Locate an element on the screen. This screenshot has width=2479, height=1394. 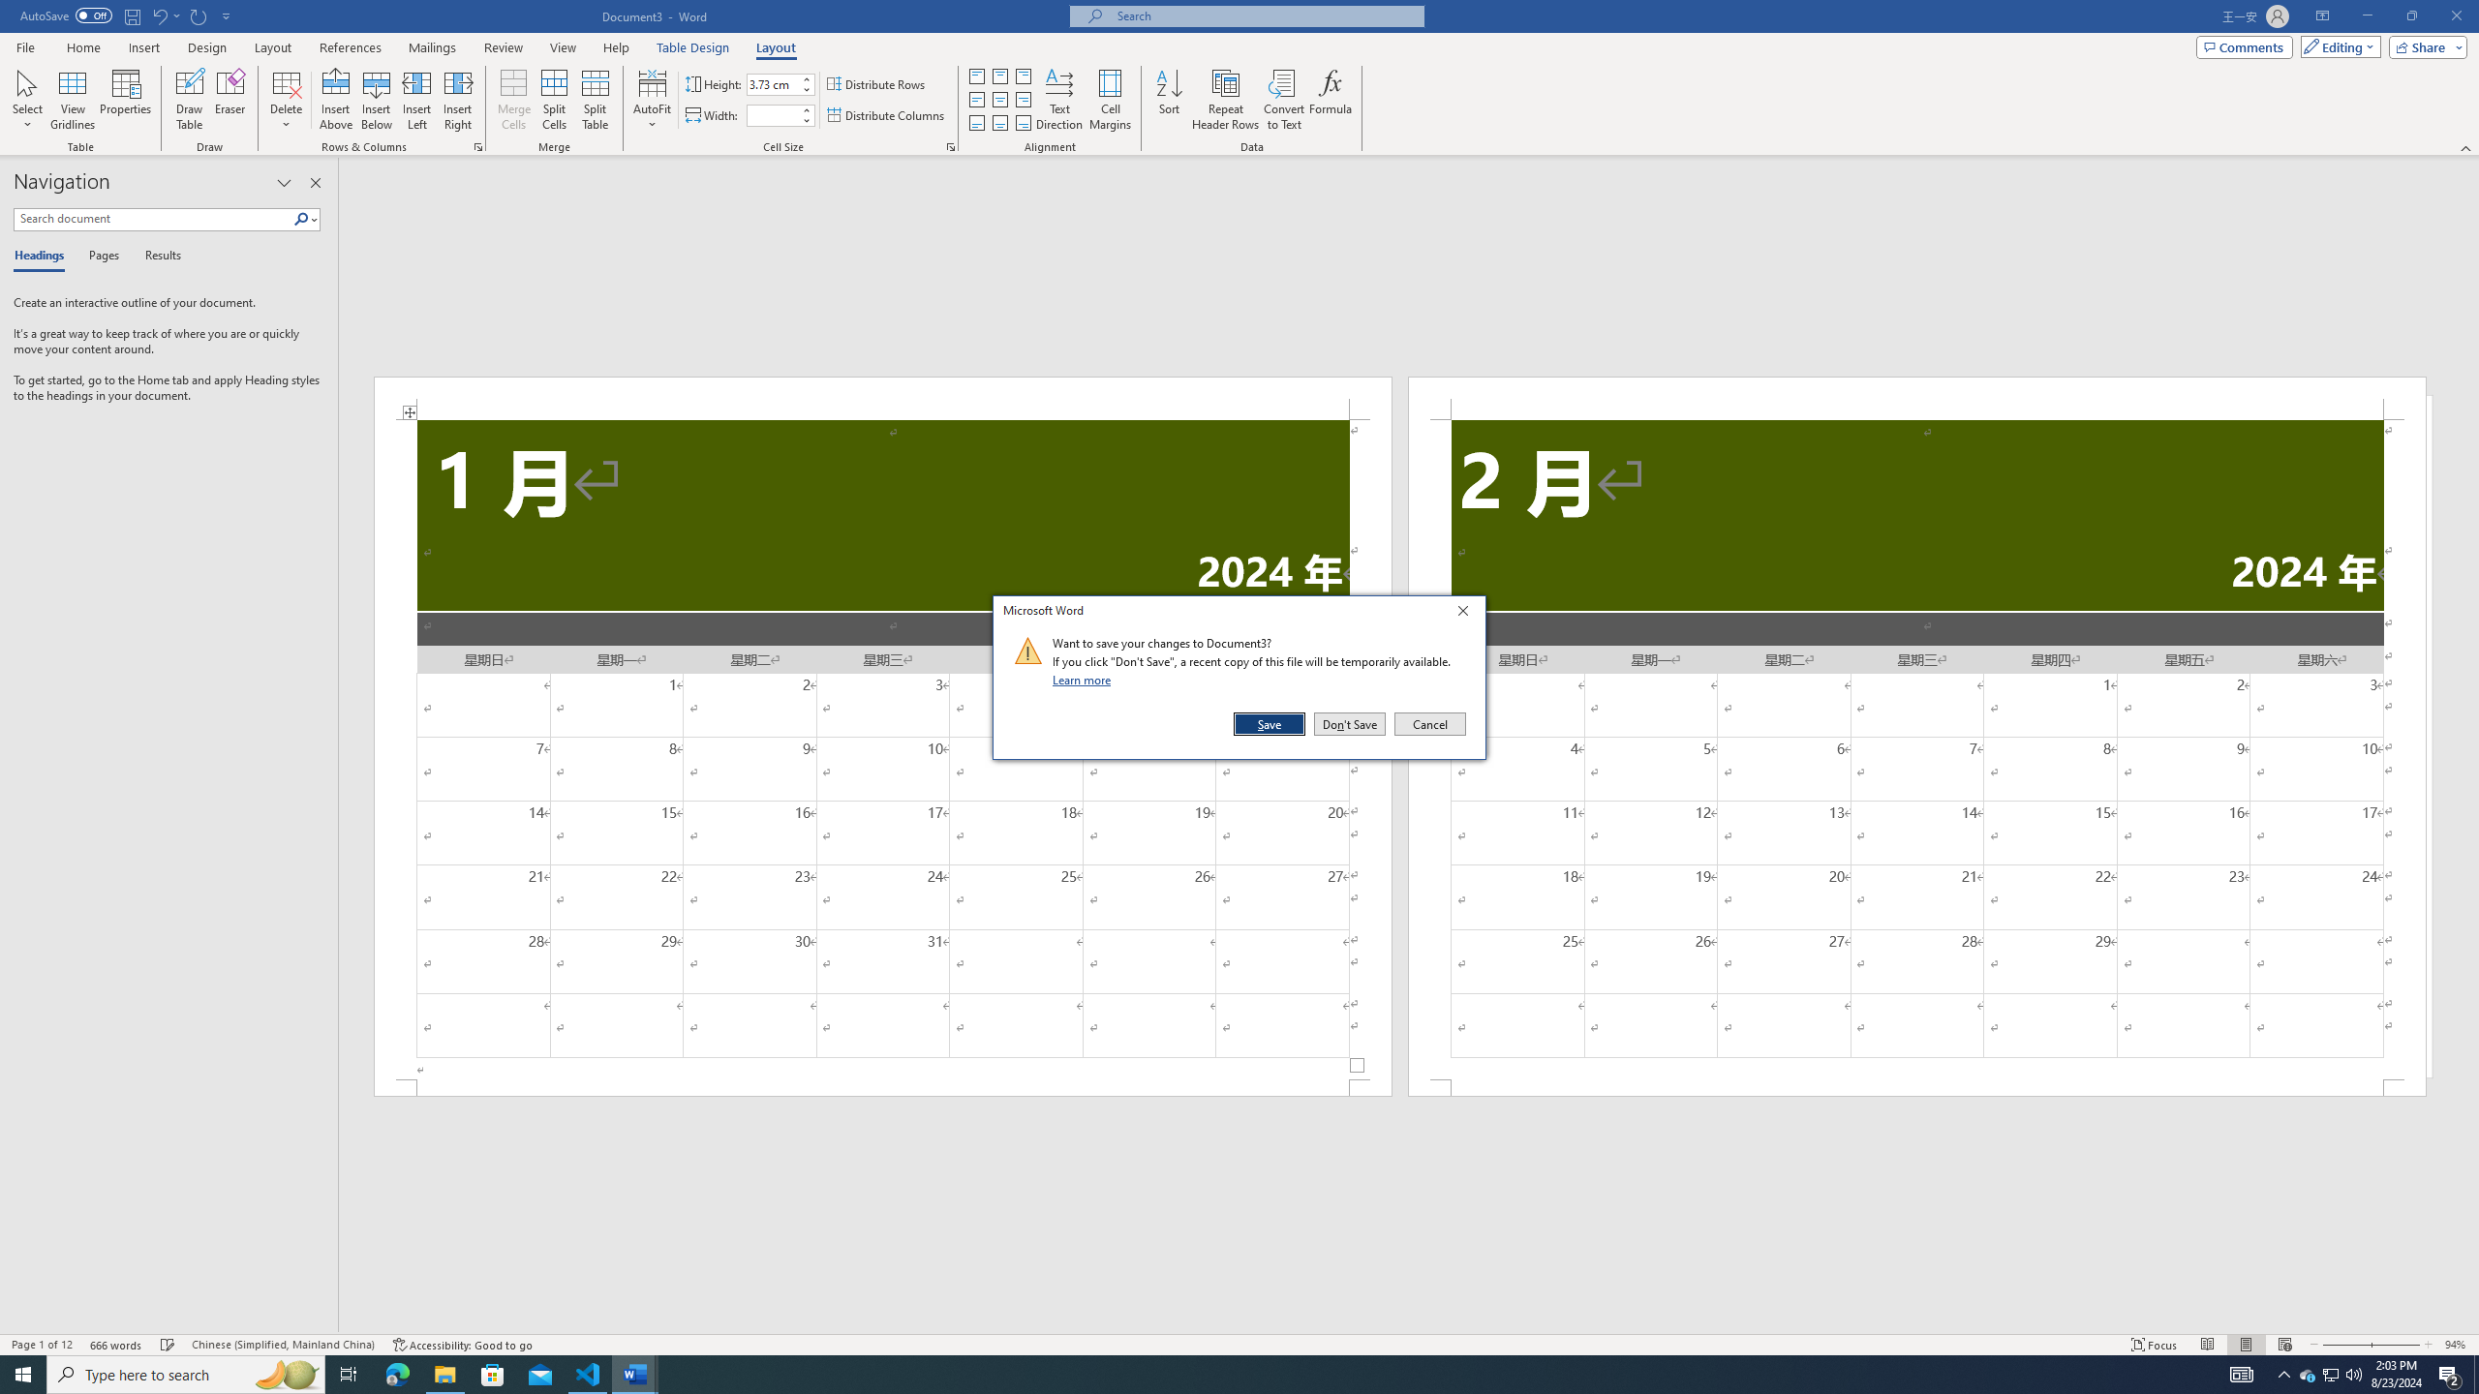
Insert Above is located at coordinates (999, 76).